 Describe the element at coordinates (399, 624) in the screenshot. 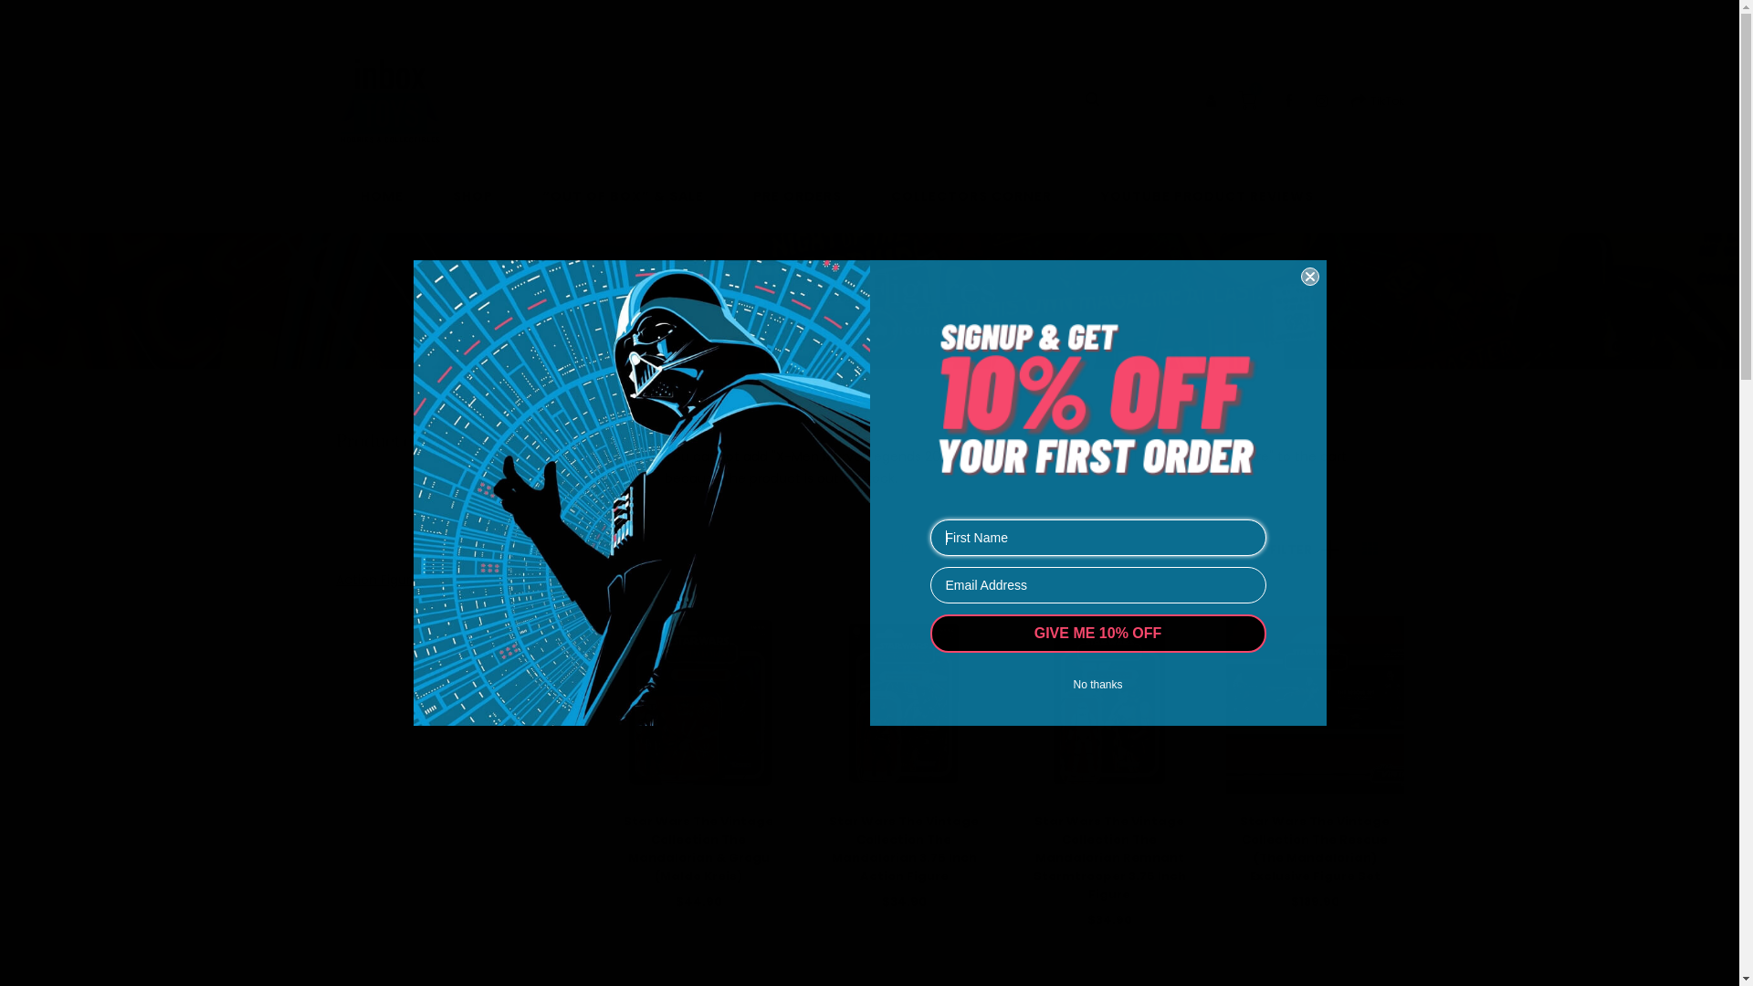

I see `Bobble Head & Vinyl` at that location.